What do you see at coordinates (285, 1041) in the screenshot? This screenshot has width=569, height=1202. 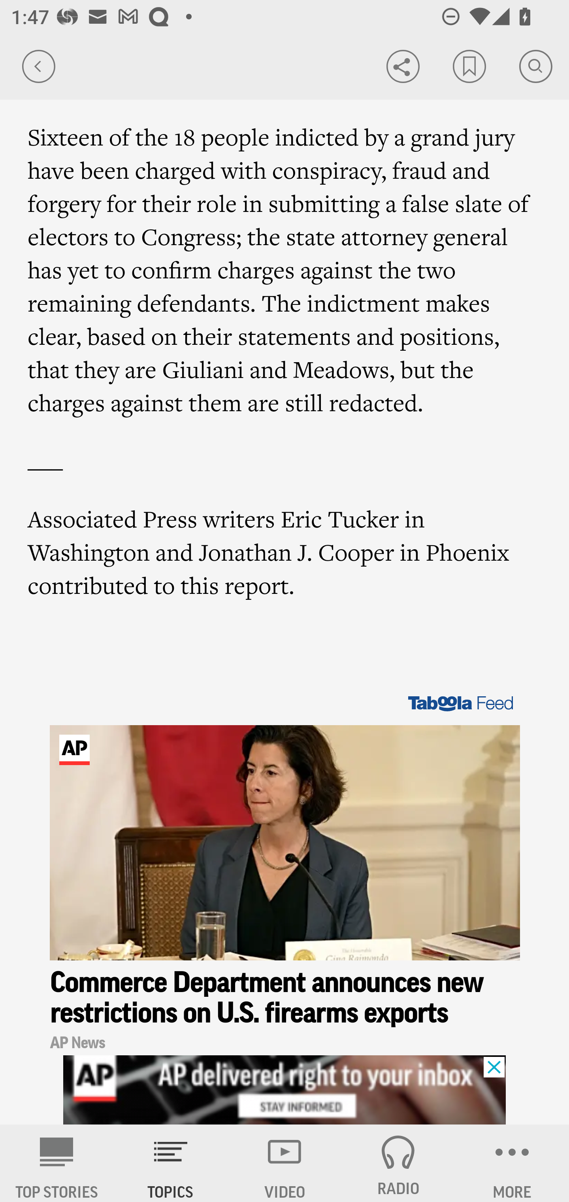 I see `AP News in Taboola advertising section AP News` at bounding box center [285, 1041].